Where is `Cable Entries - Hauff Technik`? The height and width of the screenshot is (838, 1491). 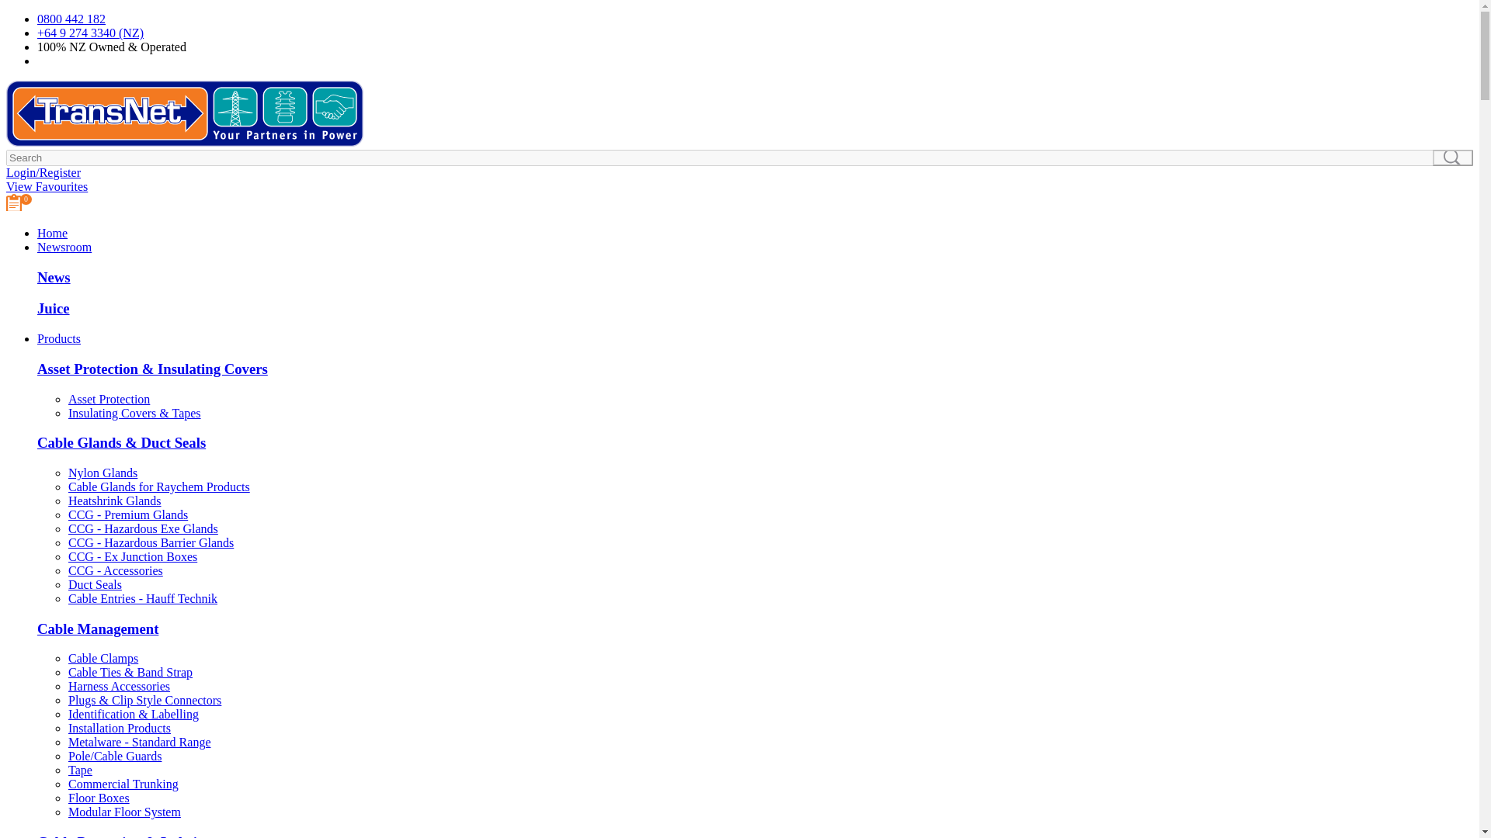
Cable Entries - Hauff Technik is located at coordinates (143, 597).